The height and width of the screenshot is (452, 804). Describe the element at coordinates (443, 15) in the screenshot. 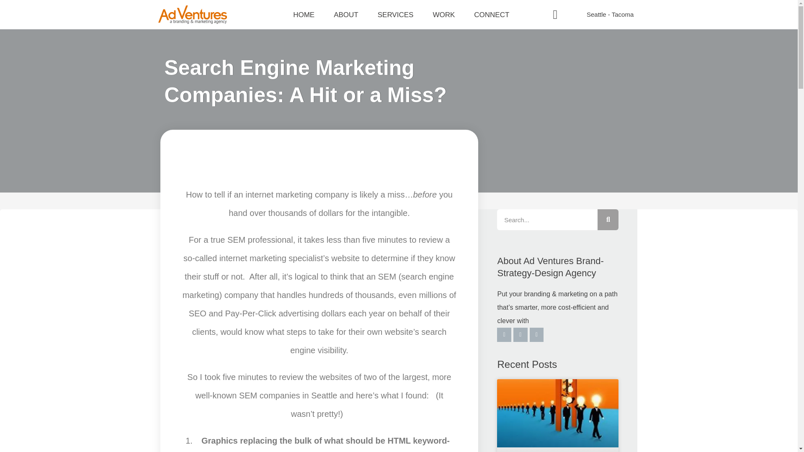

I see `WORK` at that location.